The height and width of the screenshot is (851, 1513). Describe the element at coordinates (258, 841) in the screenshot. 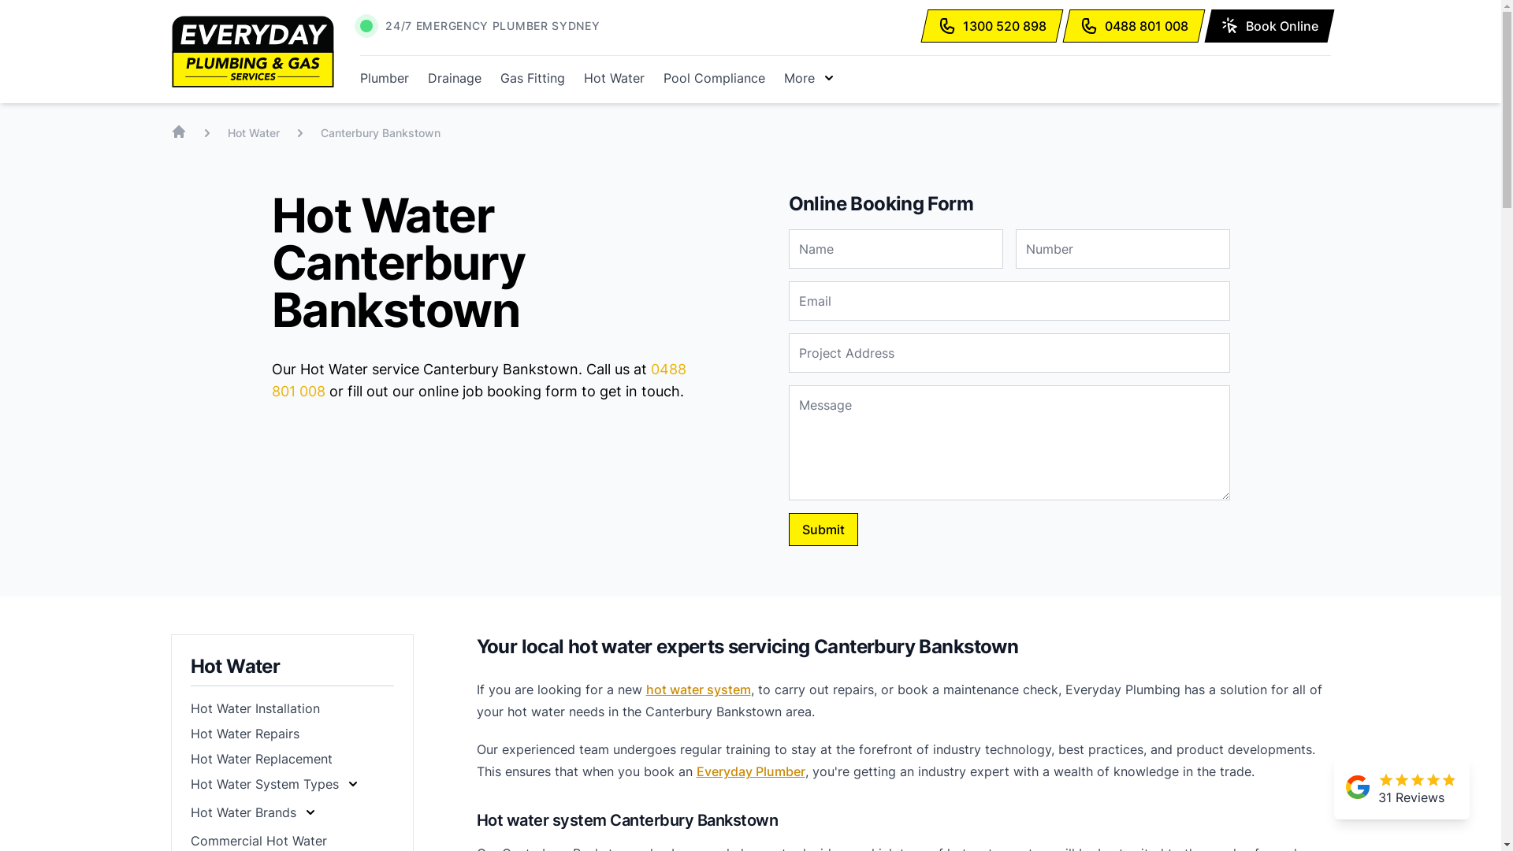

I see `Commercial Hot Water` at that location.